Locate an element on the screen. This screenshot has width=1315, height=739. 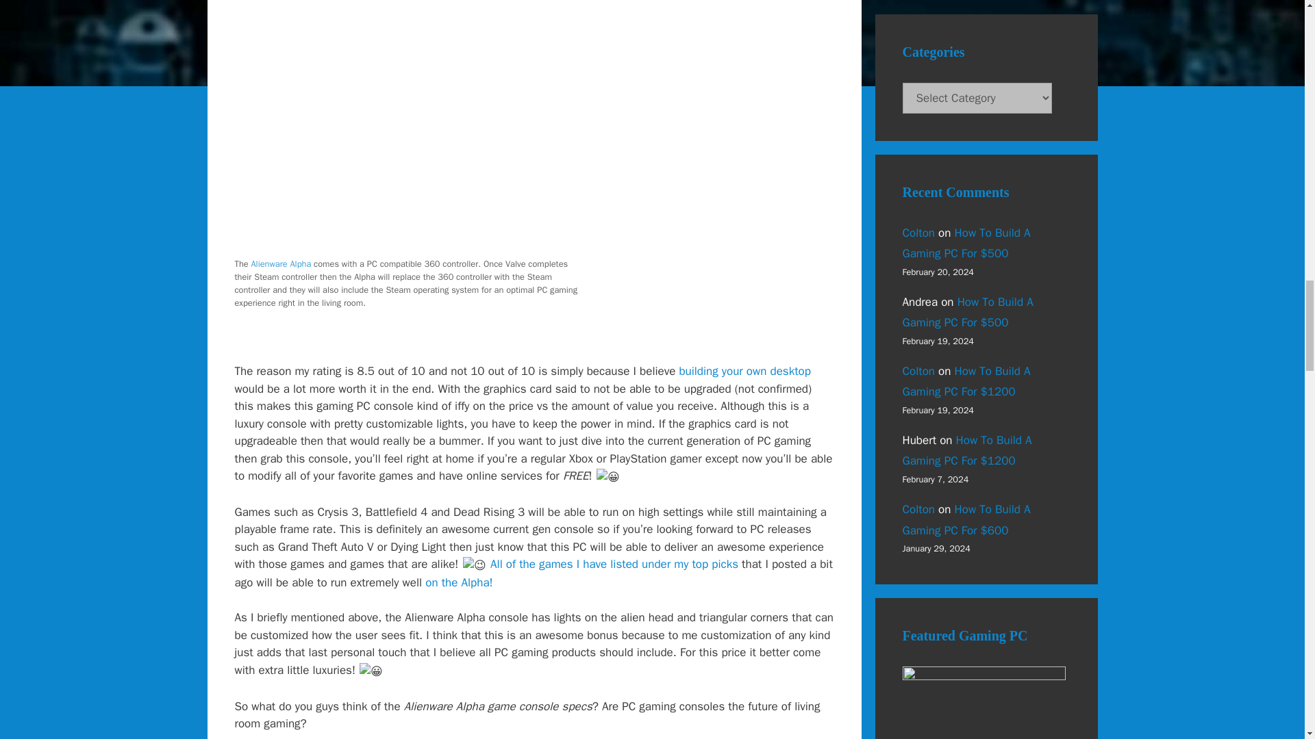
All of the games I have listed under my top picks is located at coordinates (614, 564).